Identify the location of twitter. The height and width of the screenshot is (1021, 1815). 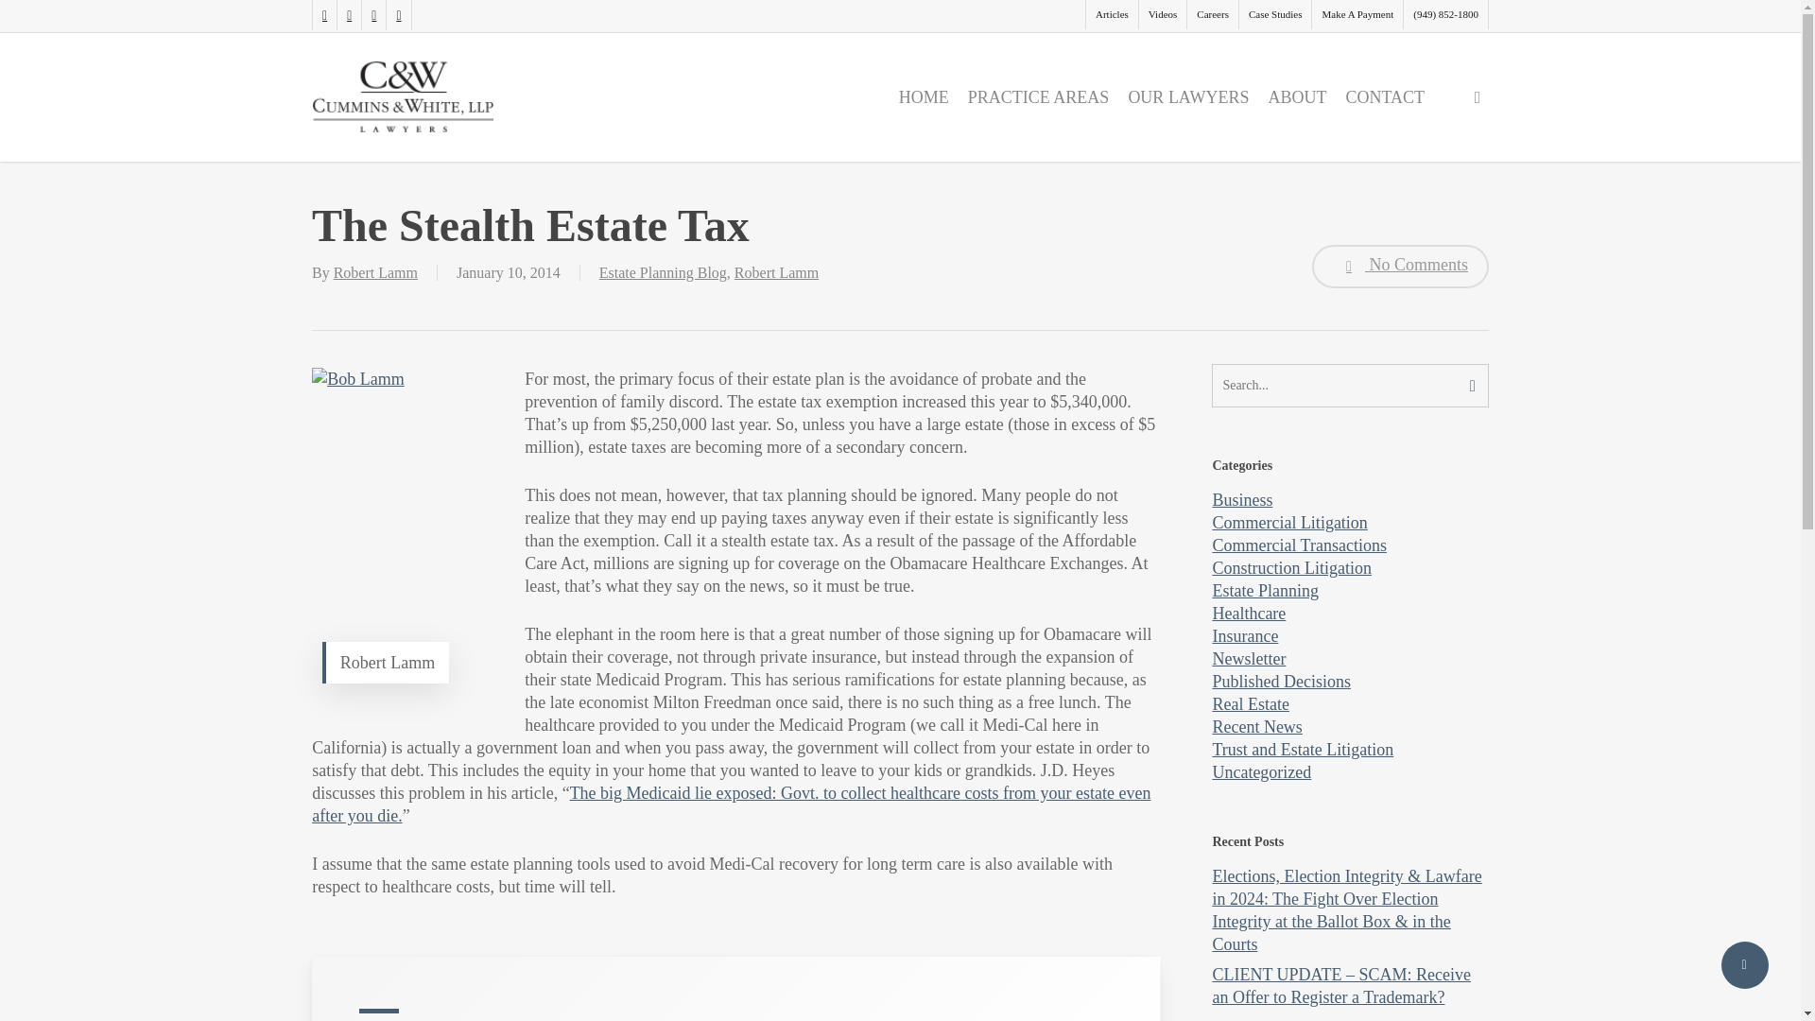
(323, 15).